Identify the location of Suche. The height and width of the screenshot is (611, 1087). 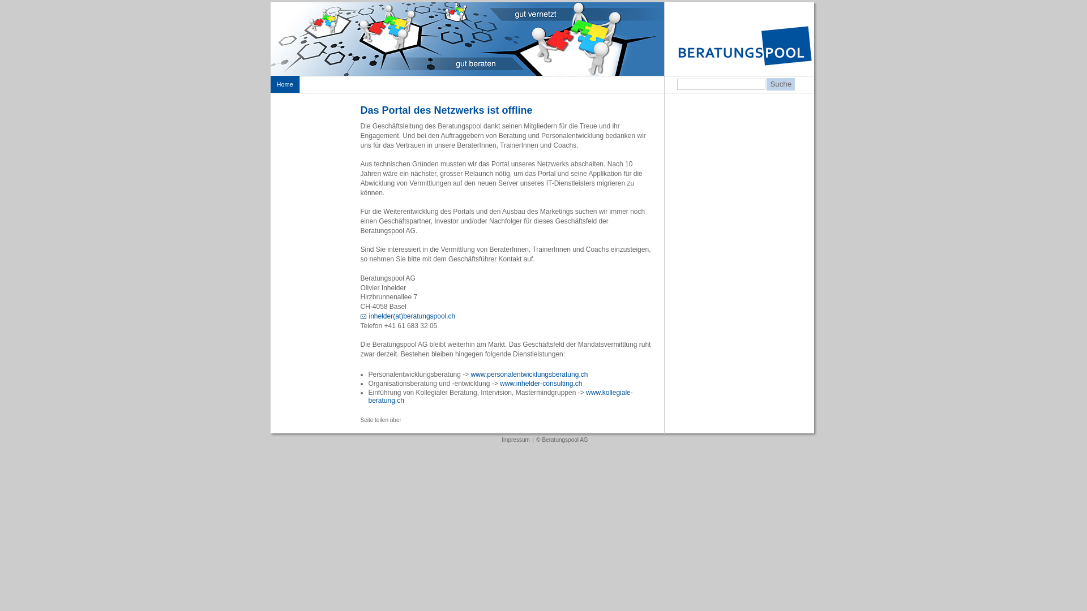
(781, 84).